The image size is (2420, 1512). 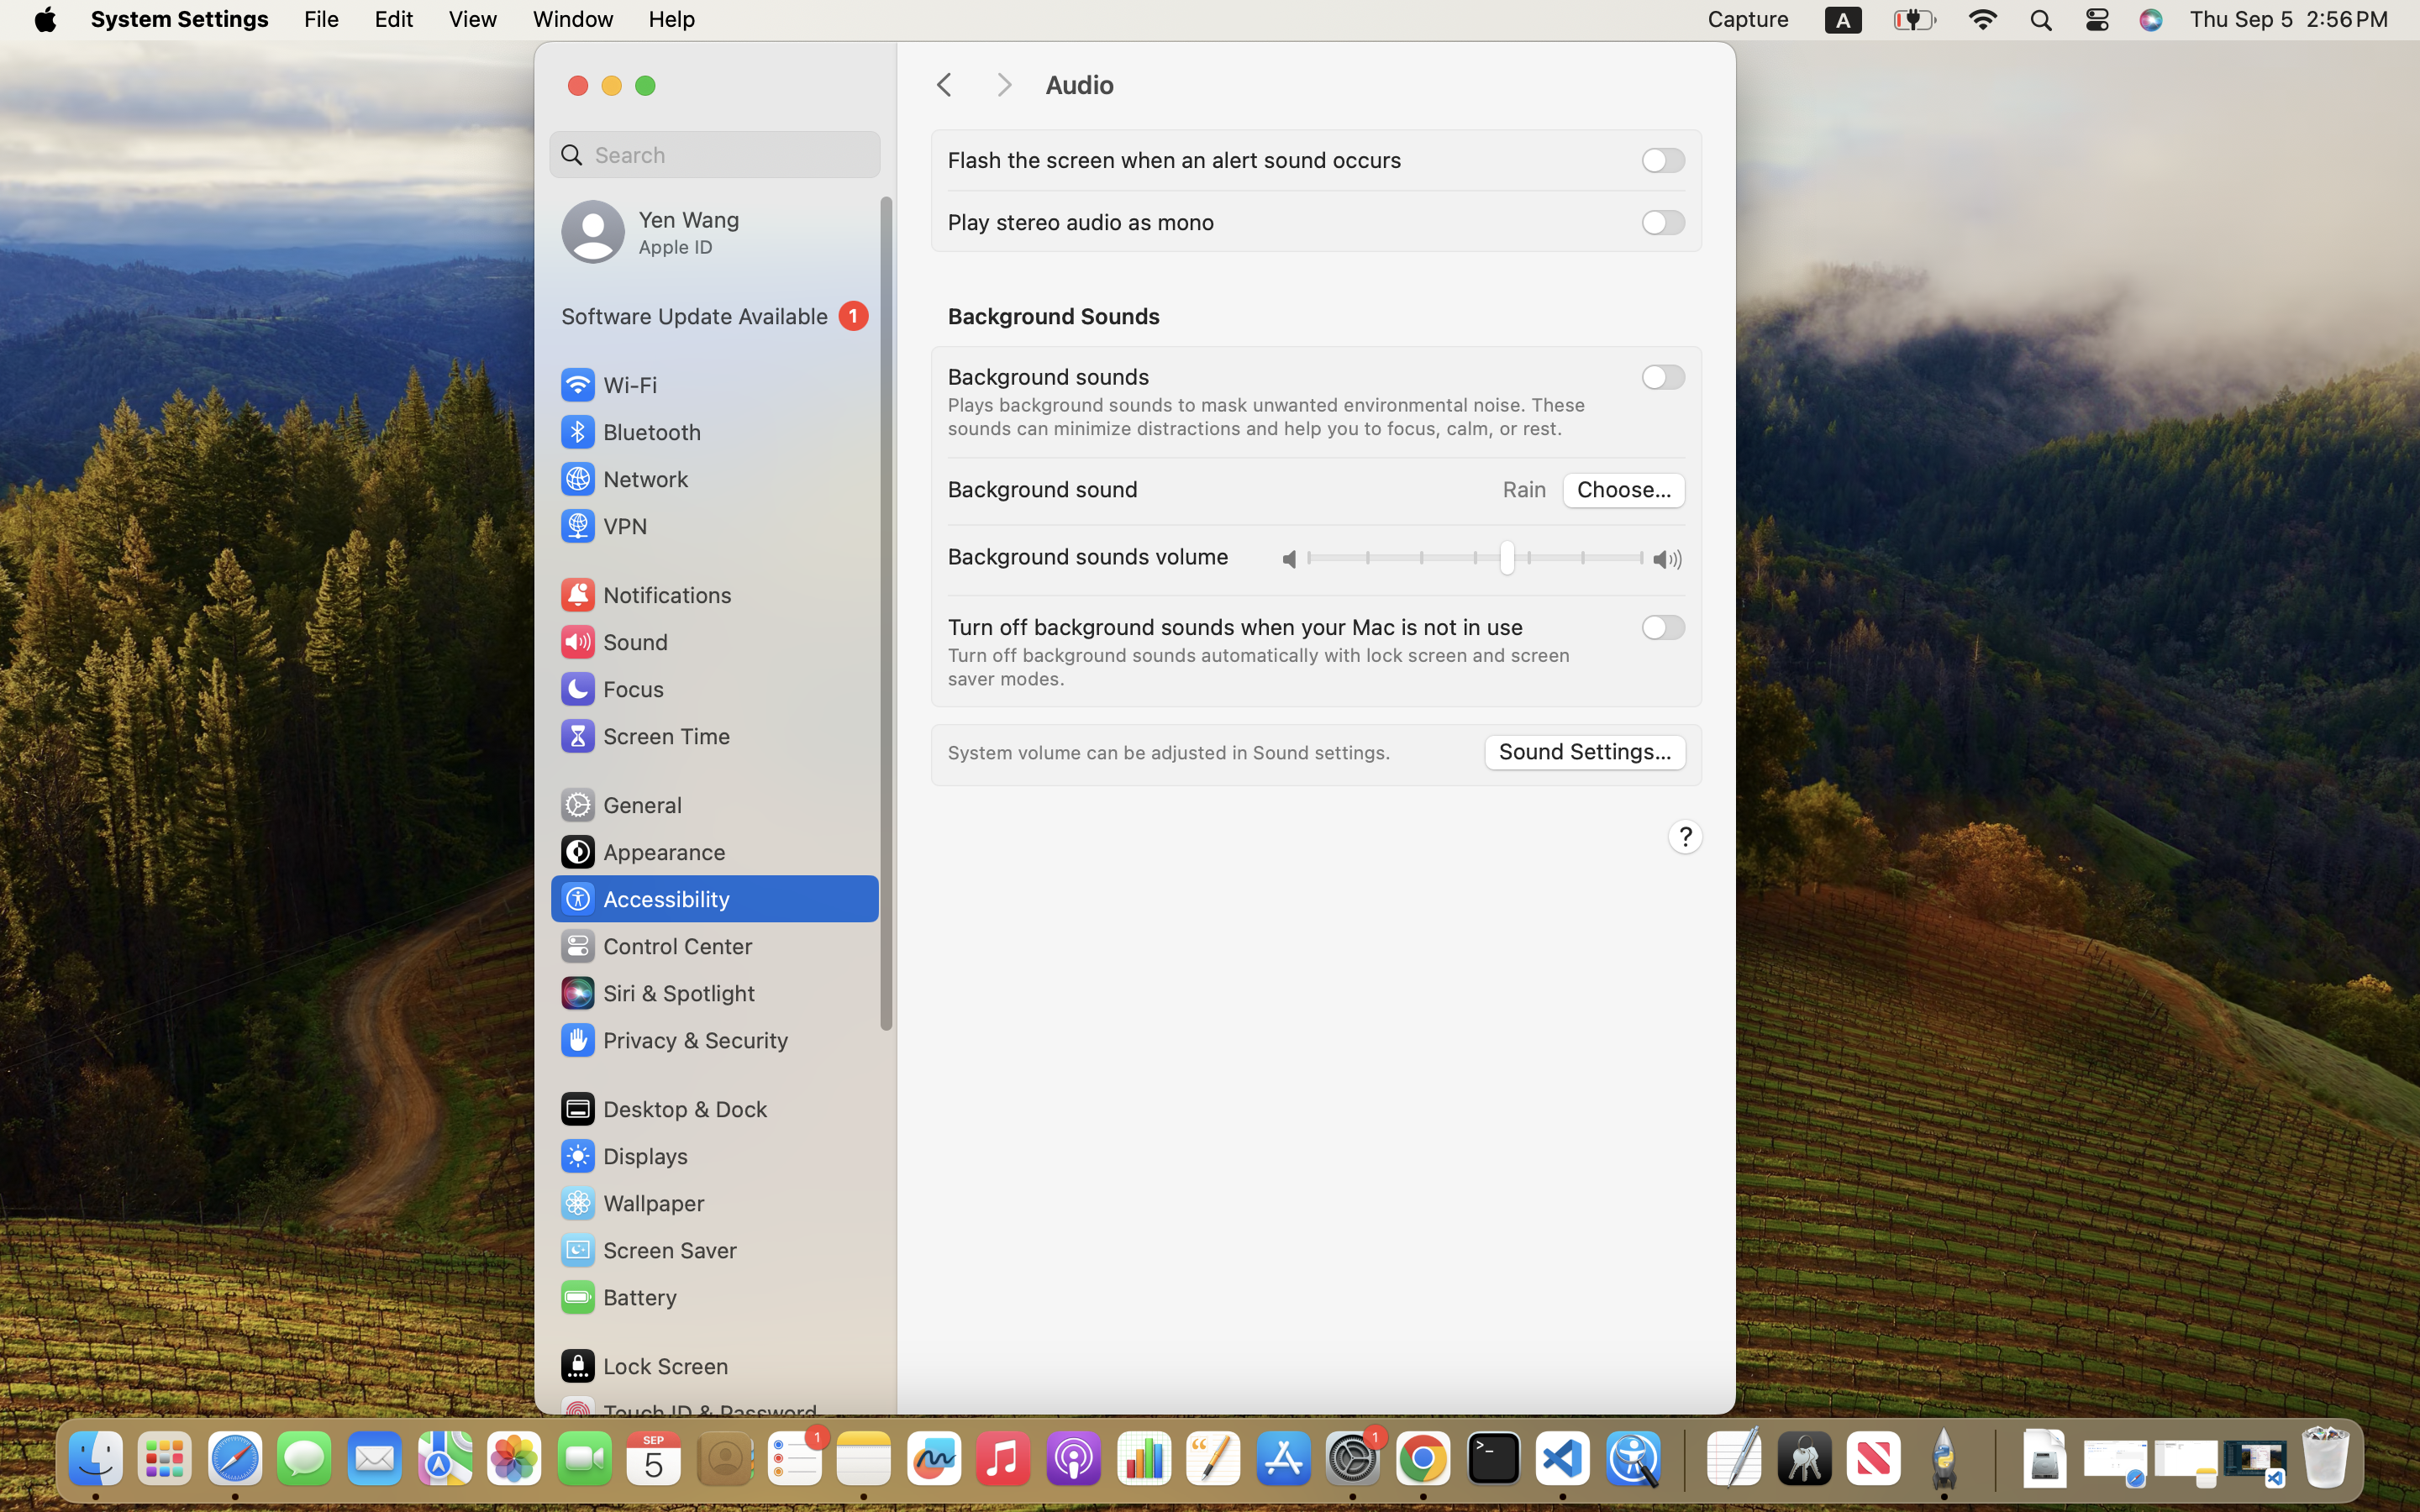 I want to click on Wi‑Fi, so click(x=607, y=385).